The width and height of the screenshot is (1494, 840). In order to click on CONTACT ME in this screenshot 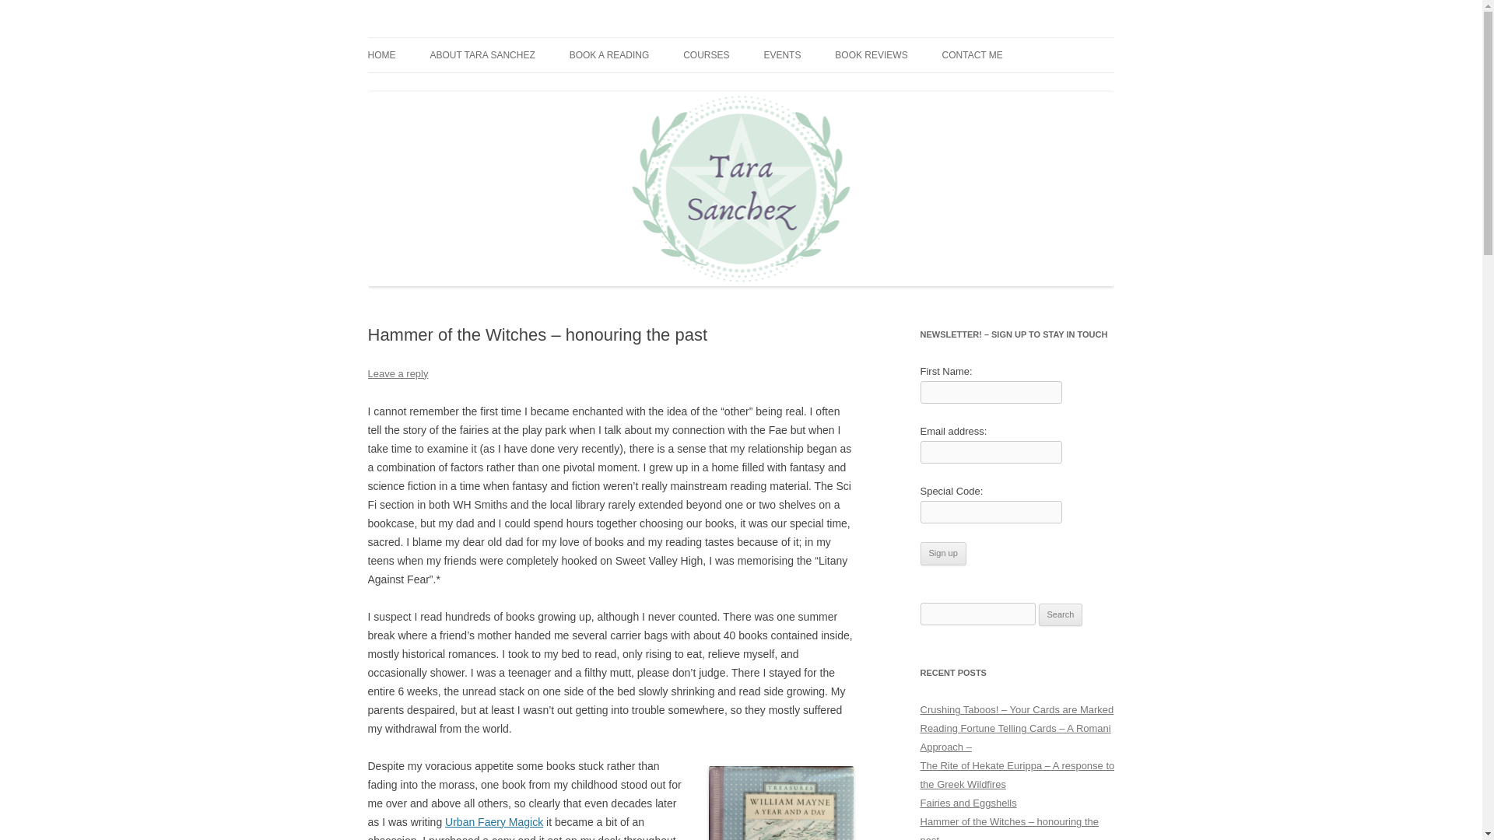, I will do `click(973, 54)`.